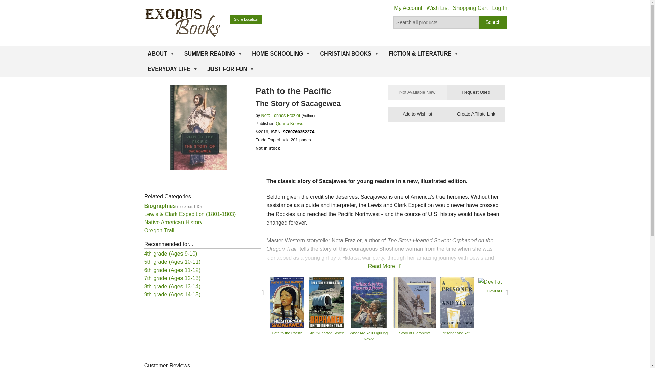 Image resolution: width=655 pixels, height=368 pixels. What do you see at coordinates (246, 20) in the screenshot?
I see `Store Location` at bounding box center [246, 20].